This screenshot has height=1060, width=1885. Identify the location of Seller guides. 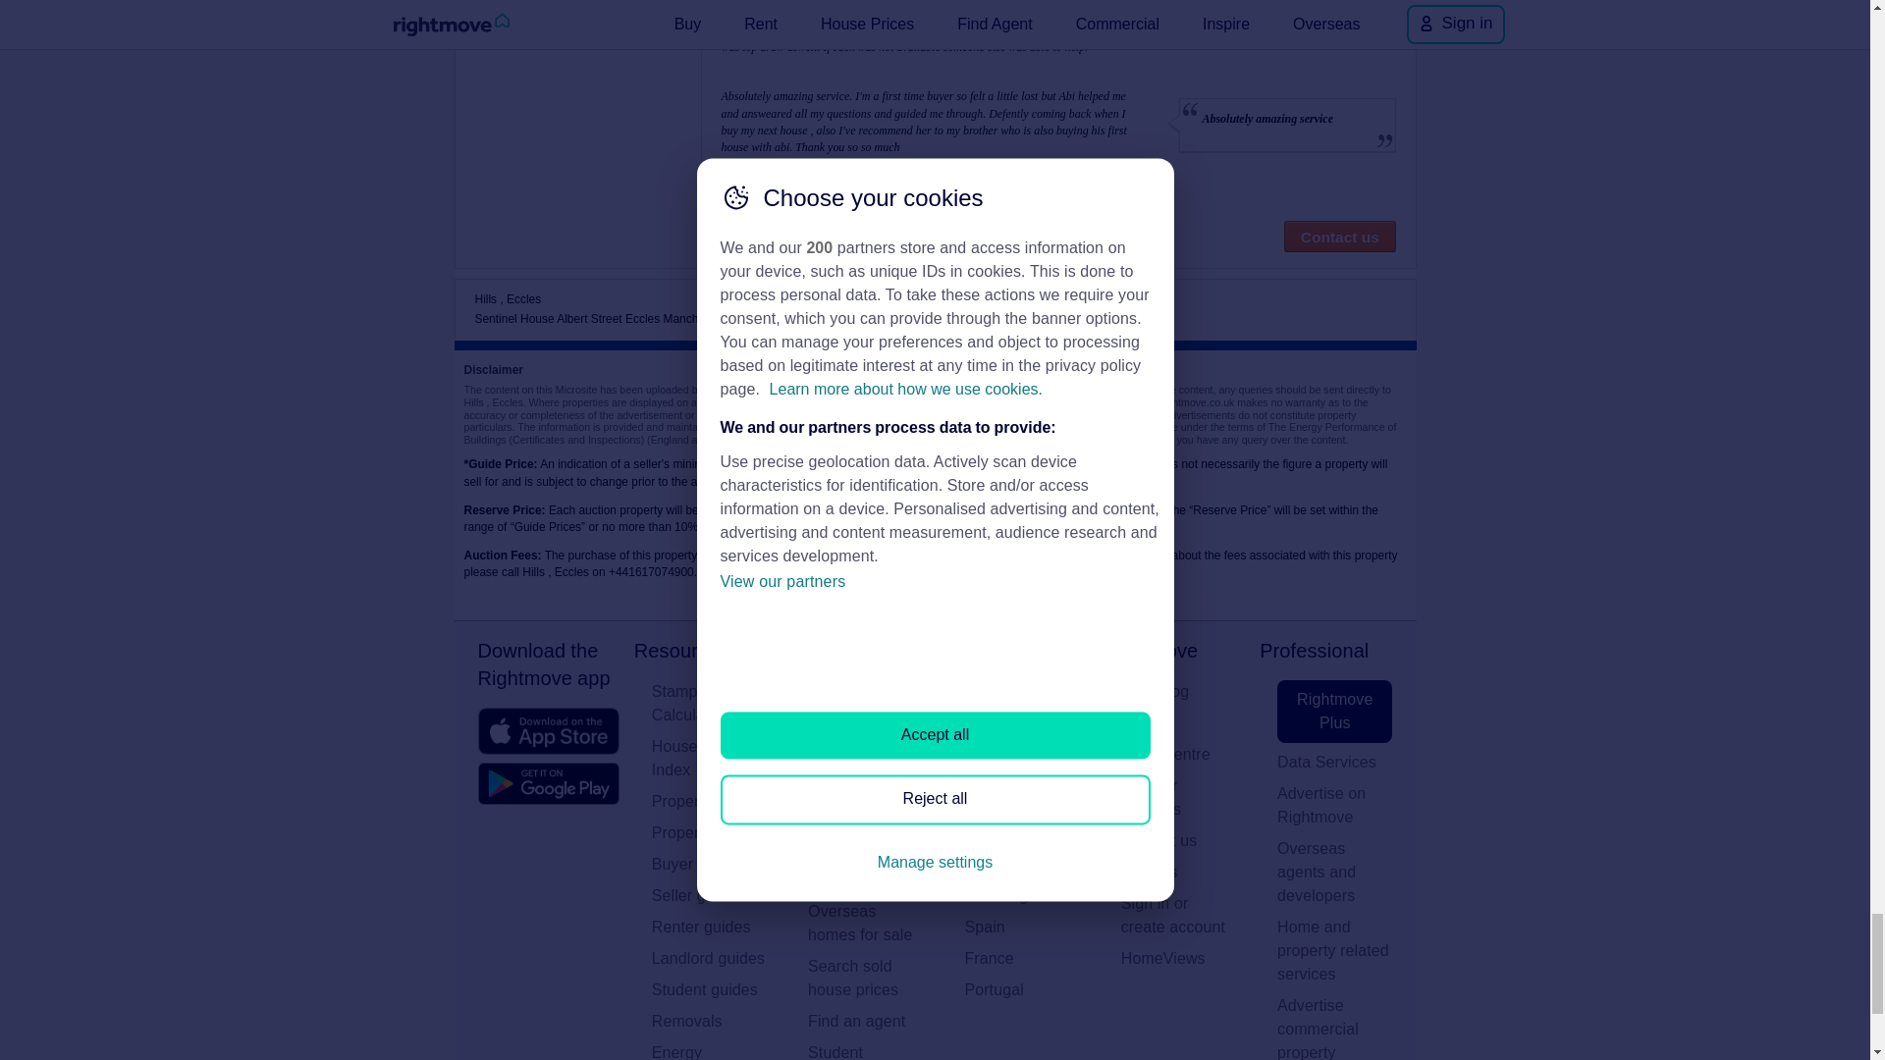
(709, 895).